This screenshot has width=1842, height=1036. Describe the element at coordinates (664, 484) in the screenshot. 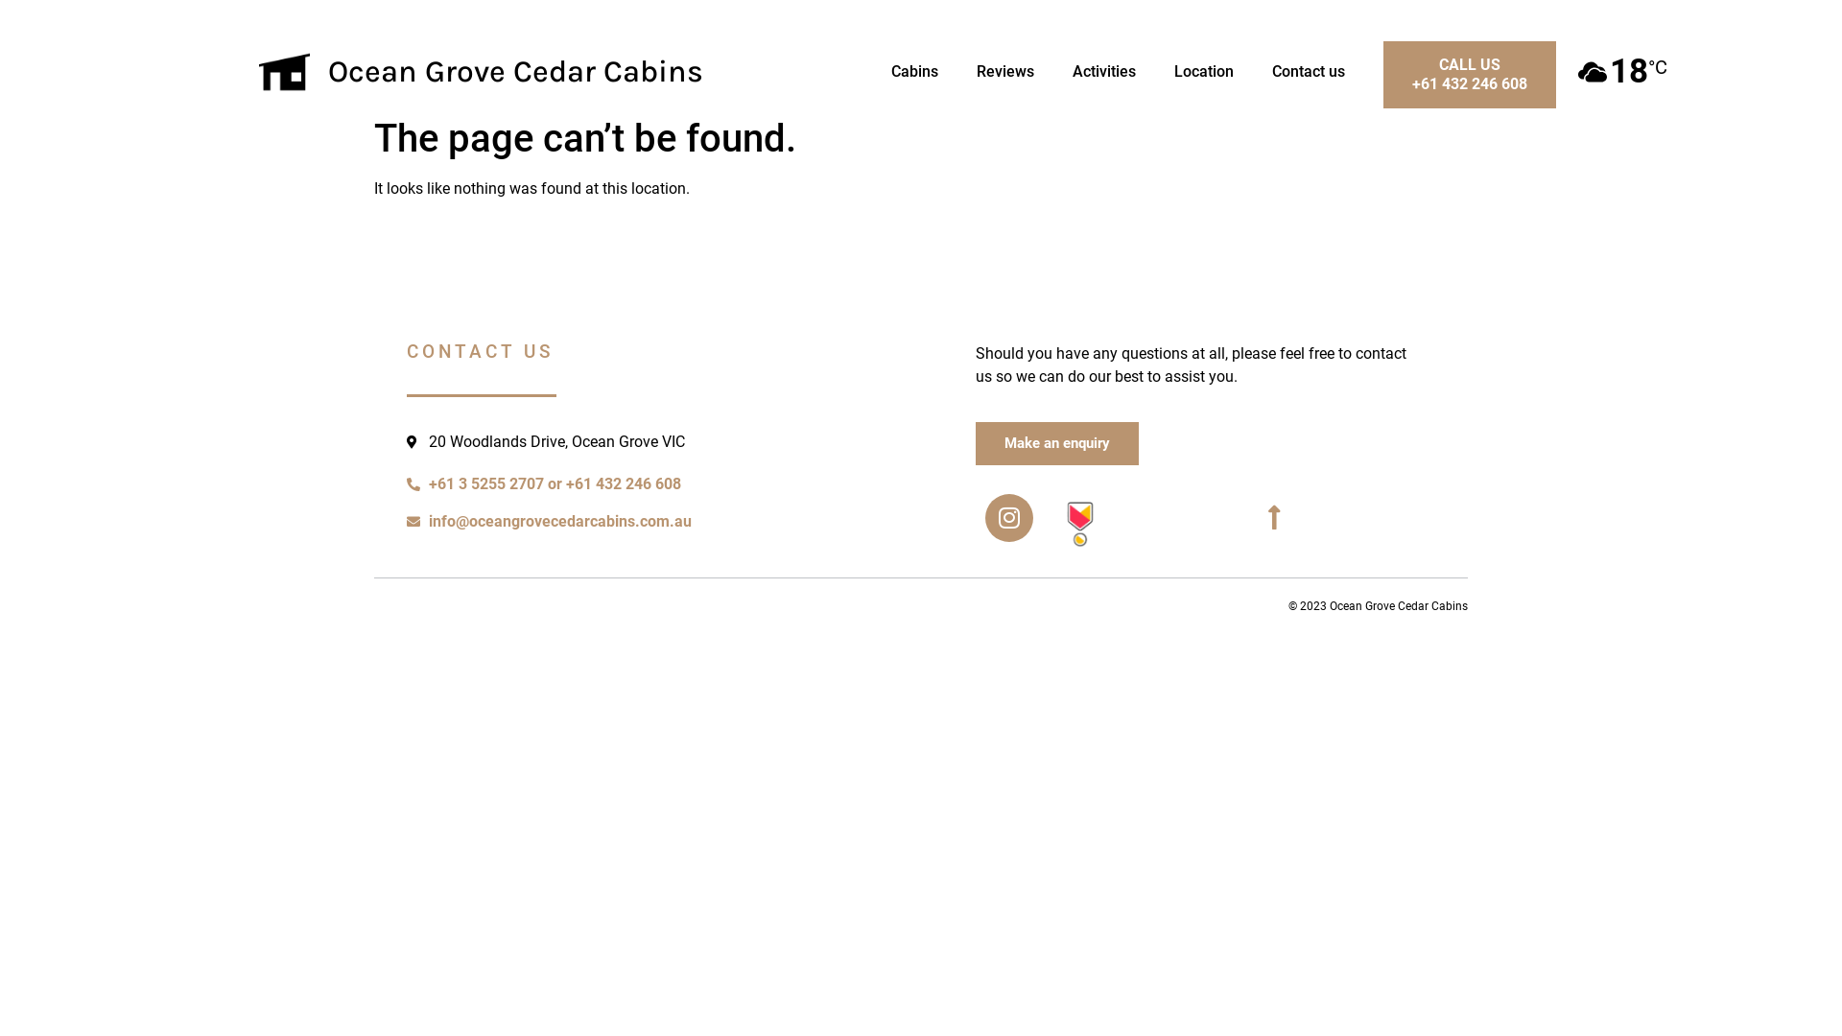

I see `+61 3 5255 2707 or +61 432 246 608` at that location.